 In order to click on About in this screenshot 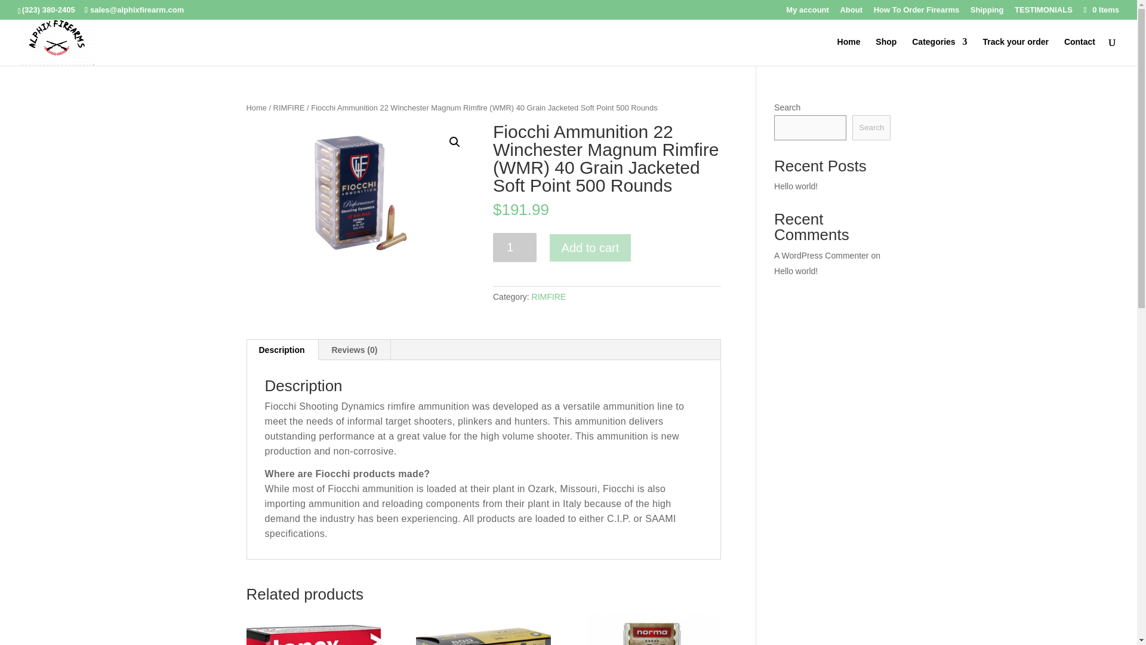, I will do `click(851, 13)`.